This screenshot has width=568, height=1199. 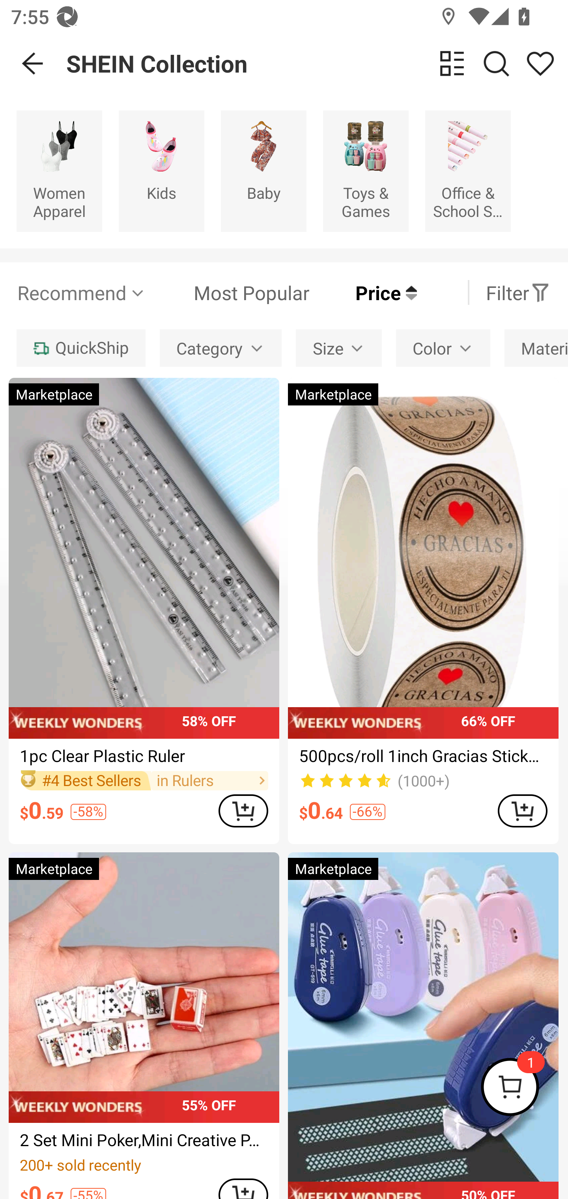 I want to click on Most Popular, so click(x=228, y=292).